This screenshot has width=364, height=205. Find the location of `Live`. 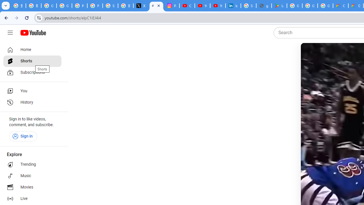

Live is located at coordinates (32, 199).